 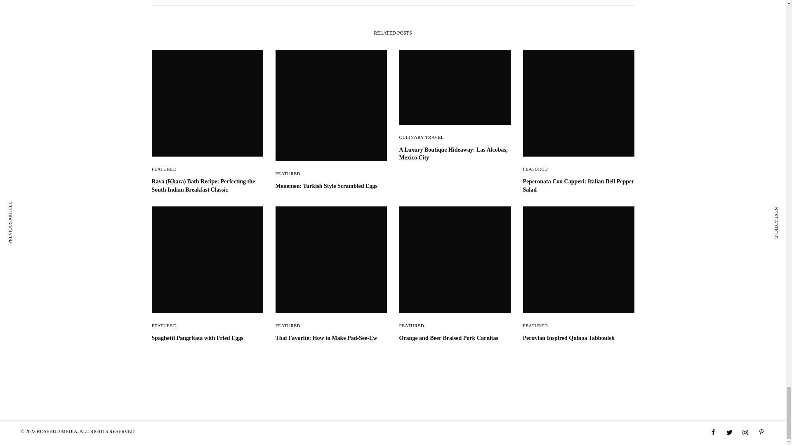 I want to click on Thai Favorite: How to Make Pad-See-Ew, so click(x=331, y=338).